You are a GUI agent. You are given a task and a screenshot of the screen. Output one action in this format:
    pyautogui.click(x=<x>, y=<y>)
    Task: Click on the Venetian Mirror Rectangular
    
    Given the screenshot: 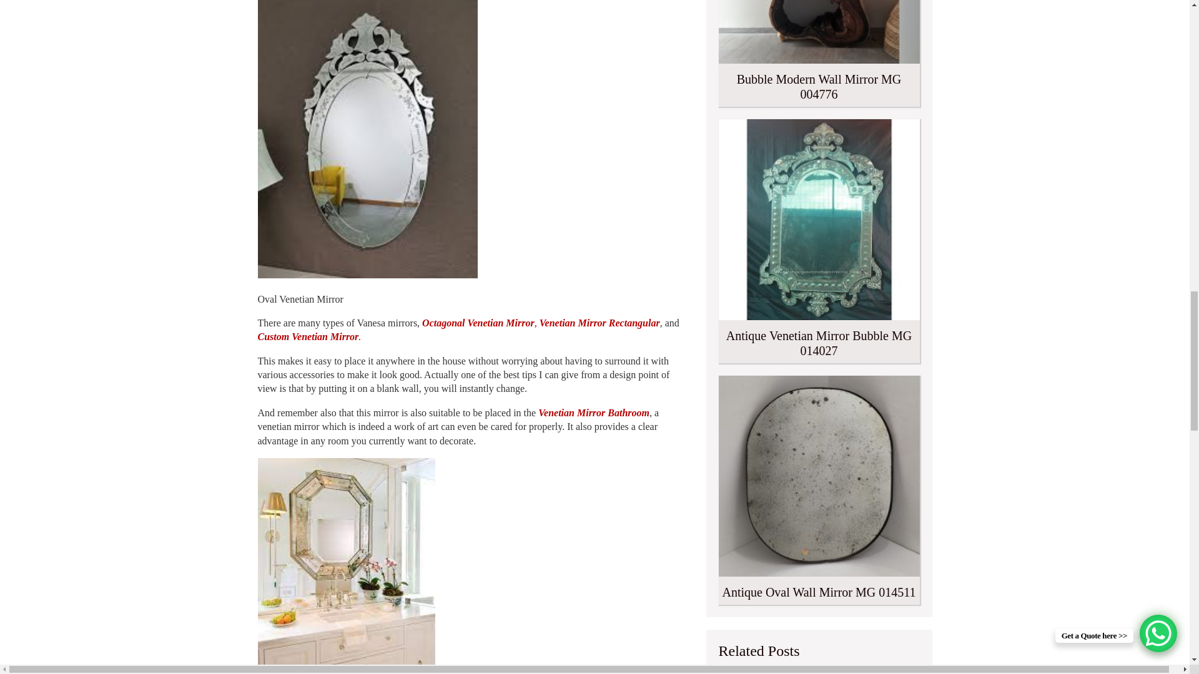 What is the action you would take?
    pyautogui.click(x=599, y=322)
    